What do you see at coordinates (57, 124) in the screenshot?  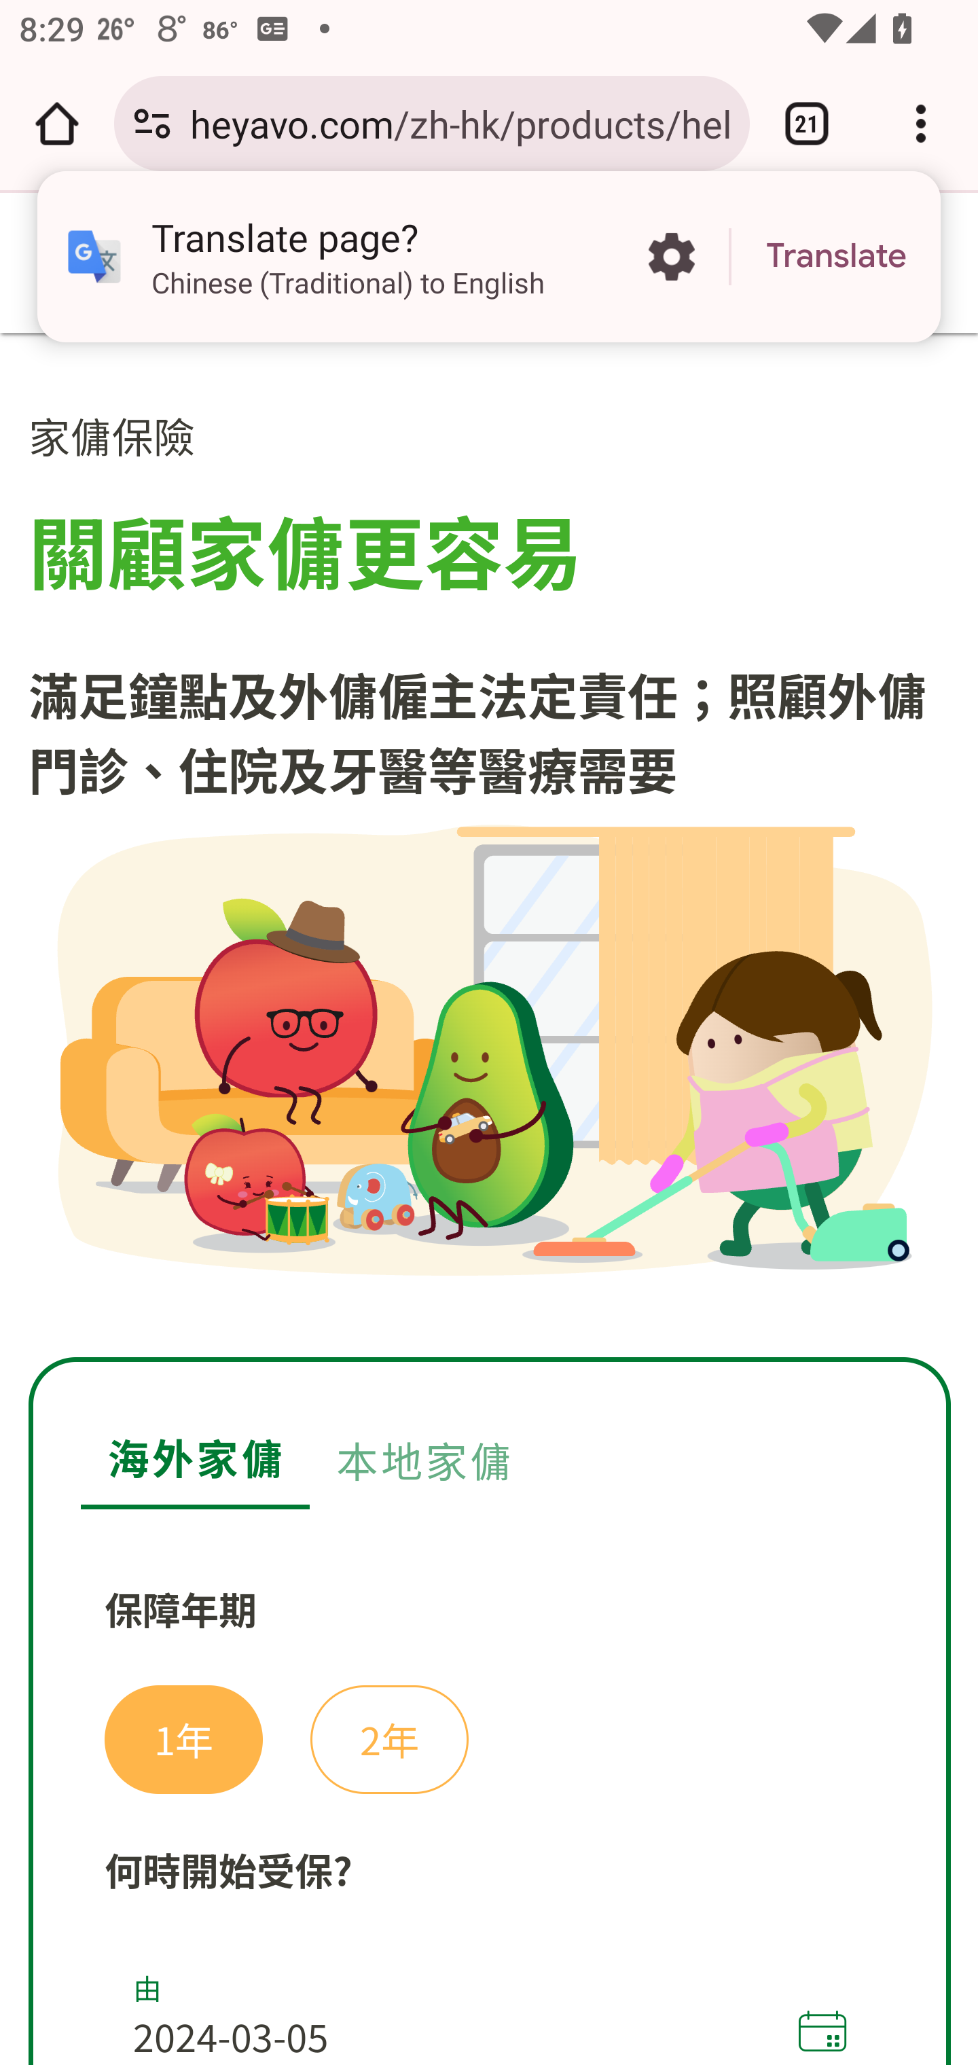 I see `Open the home page` at bounding box center [57, 124].